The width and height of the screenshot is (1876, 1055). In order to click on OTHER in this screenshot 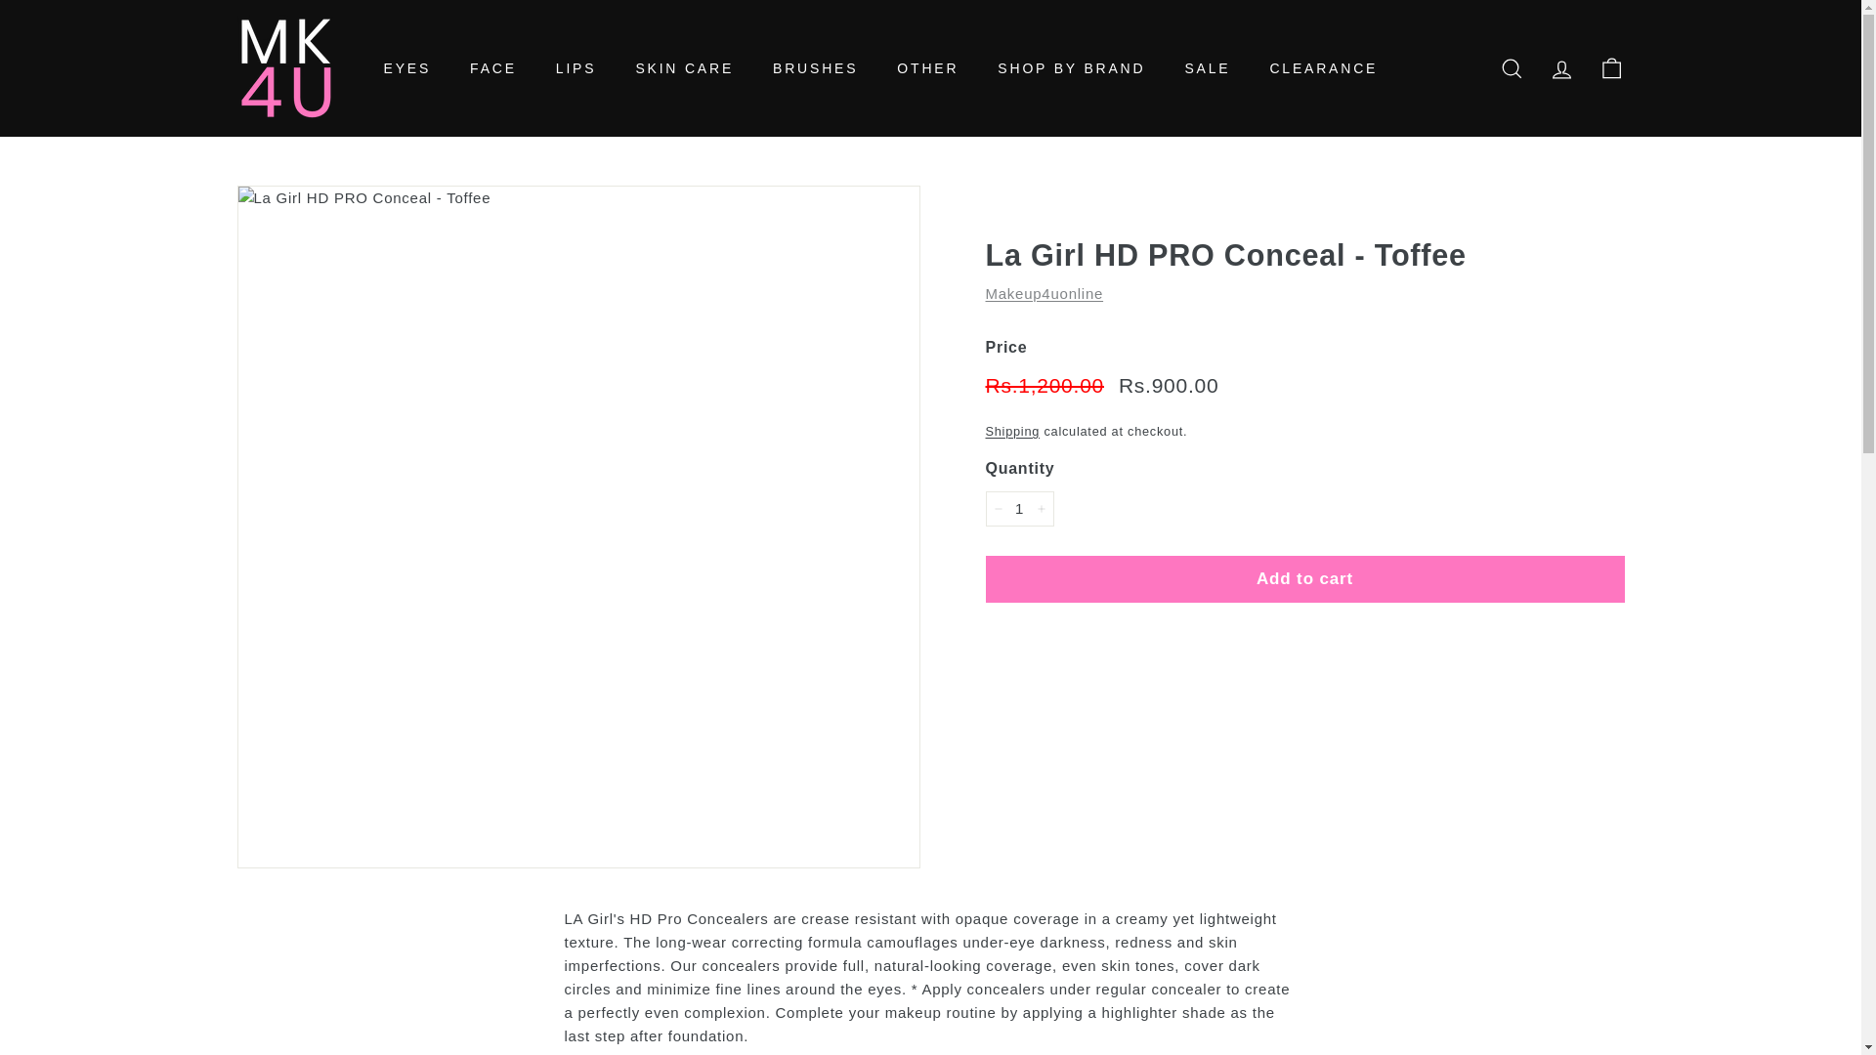, I will do `click(927, 68)`.